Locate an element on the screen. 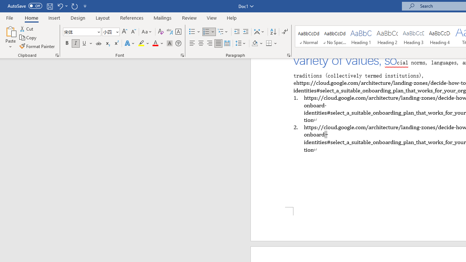  Font Color Automatic is located at coordinates (155, 44).